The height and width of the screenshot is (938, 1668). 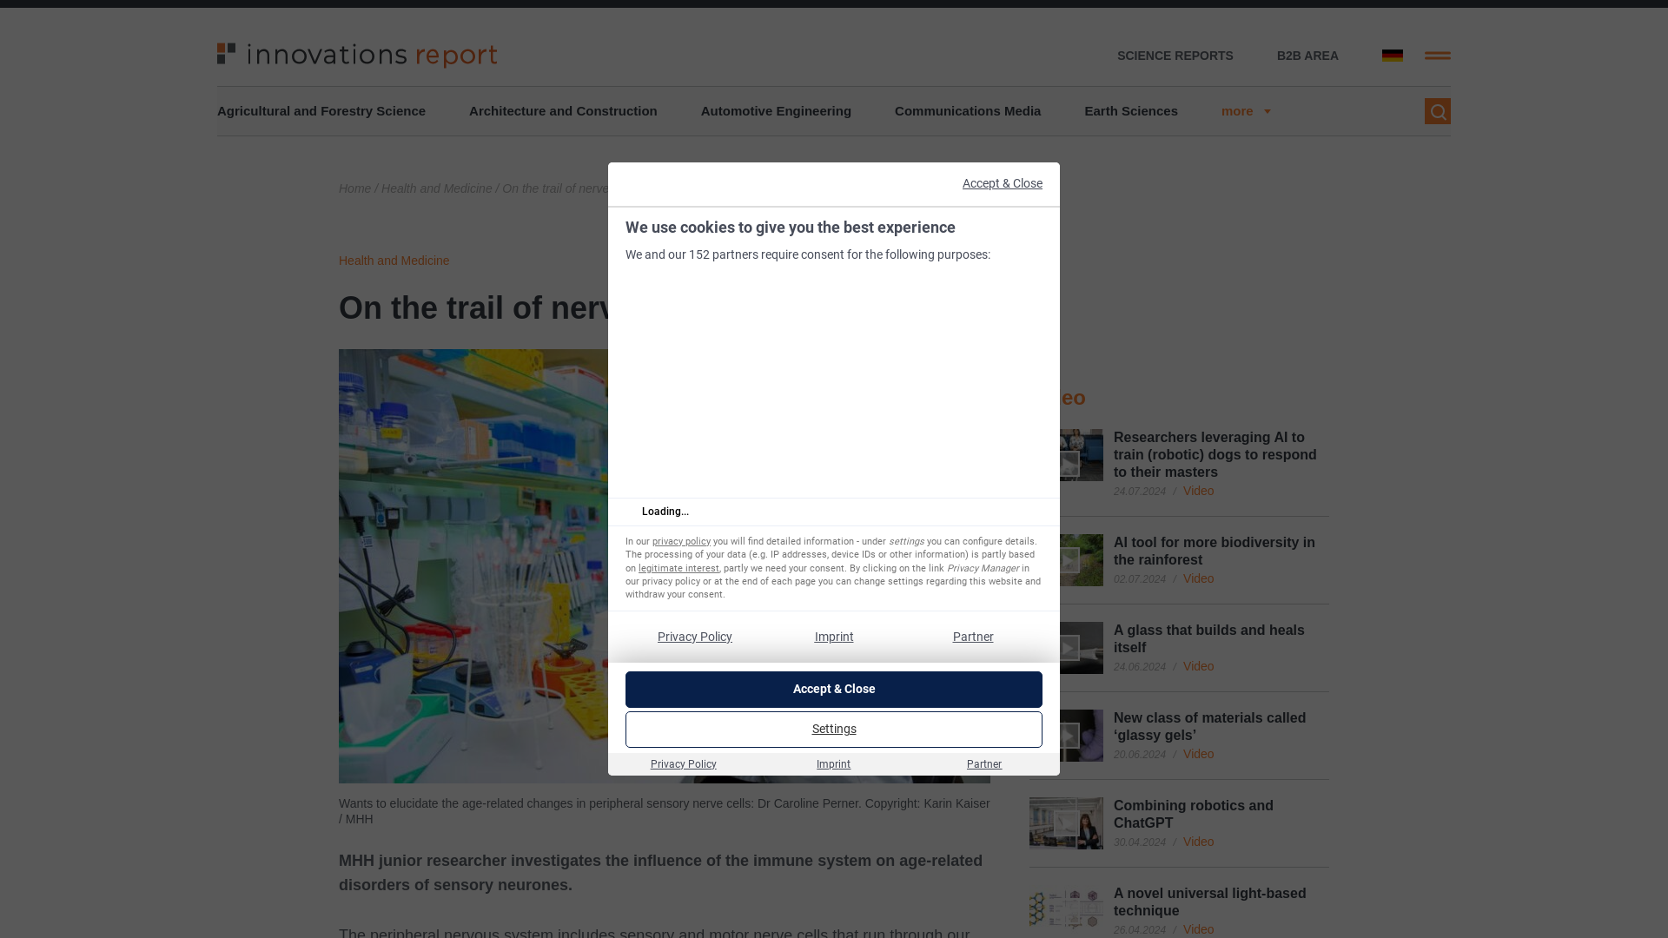 What do you see at coordinates (321, 111) in the screenshot?
I see `Agricultural and Forestry Science` at bounding box center [321, 111].